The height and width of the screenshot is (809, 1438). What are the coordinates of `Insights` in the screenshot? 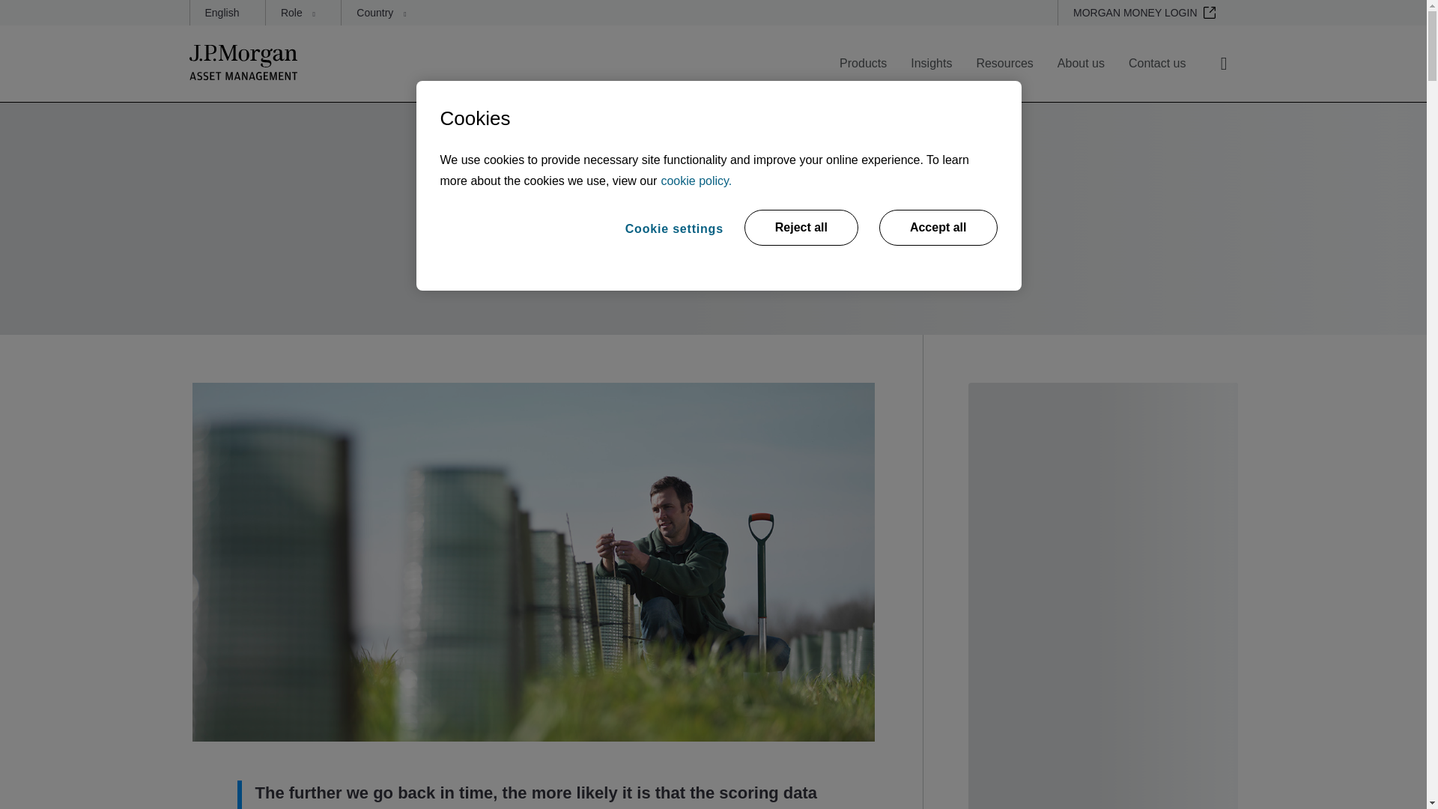 It's located at (930, 73).